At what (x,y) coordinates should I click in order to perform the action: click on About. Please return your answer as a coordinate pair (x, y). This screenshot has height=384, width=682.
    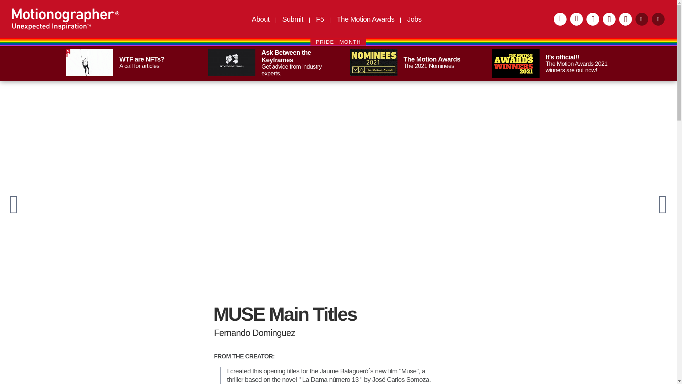
    Looking at the image, I should click on (260, 19).